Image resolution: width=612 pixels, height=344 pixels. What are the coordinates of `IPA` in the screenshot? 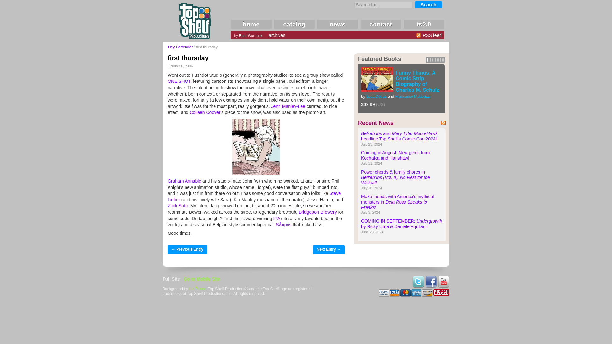 It's located at (277, 219).